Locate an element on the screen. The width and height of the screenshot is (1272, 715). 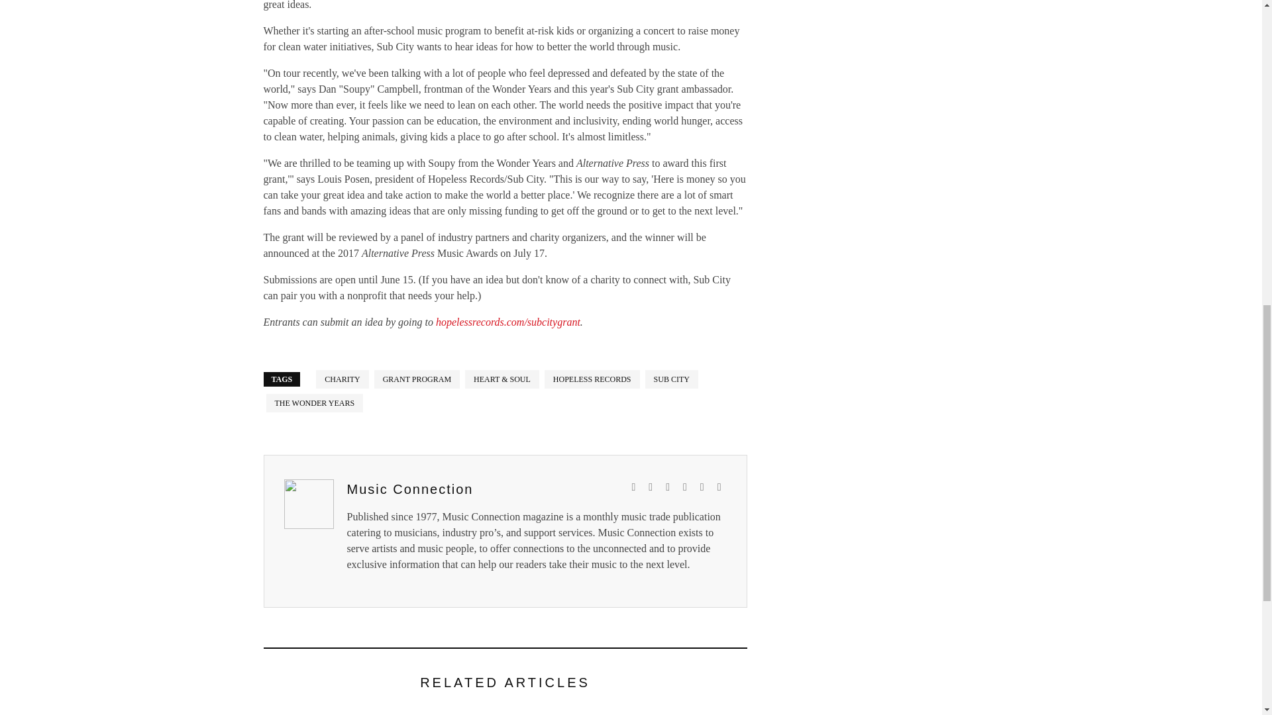
View all posts tagged charity is located at coordinates (342, 379).